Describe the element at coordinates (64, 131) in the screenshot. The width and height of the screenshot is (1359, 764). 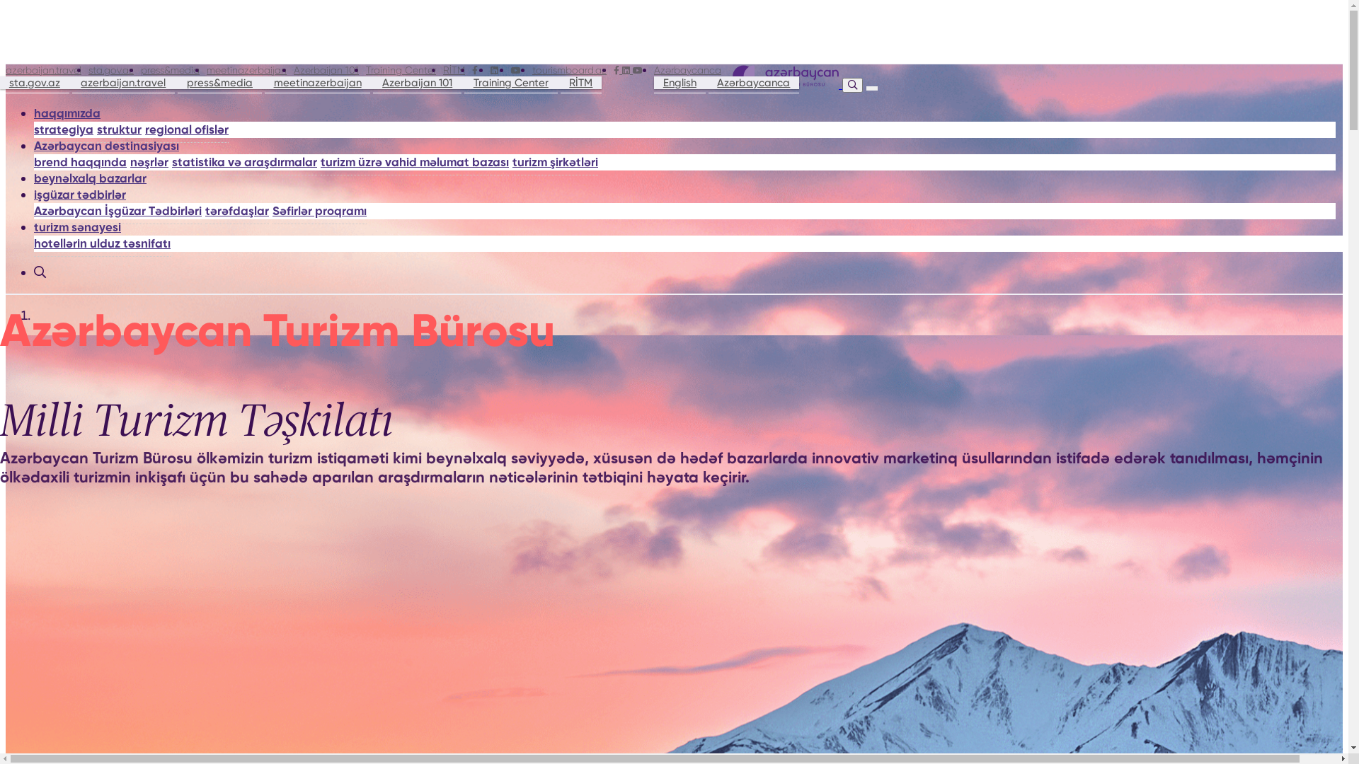
I see `strategiya` at that location.